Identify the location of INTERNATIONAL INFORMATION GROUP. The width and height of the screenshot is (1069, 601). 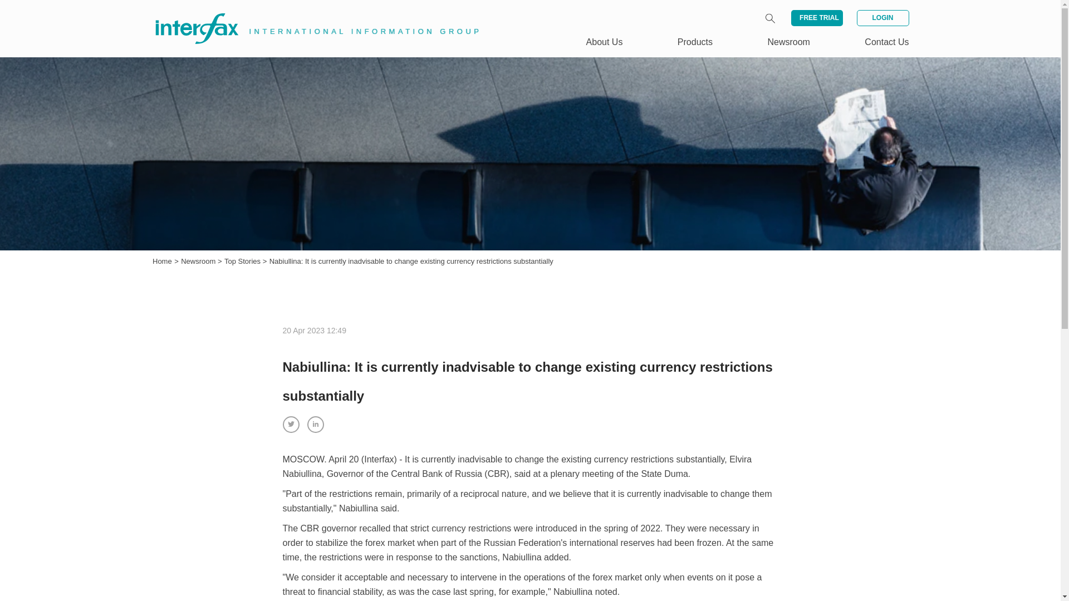
(310, 16).